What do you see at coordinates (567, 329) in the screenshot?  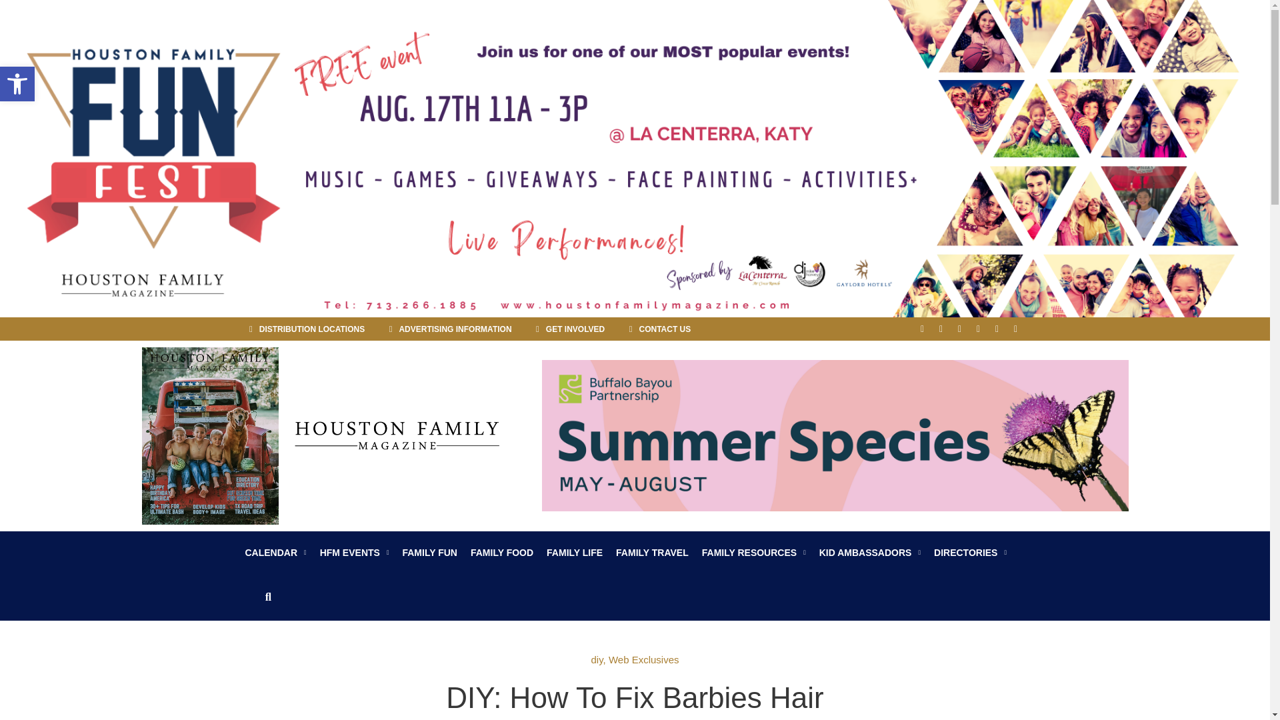 I see `GET INVOLVED` at bounding box center [567, 329].